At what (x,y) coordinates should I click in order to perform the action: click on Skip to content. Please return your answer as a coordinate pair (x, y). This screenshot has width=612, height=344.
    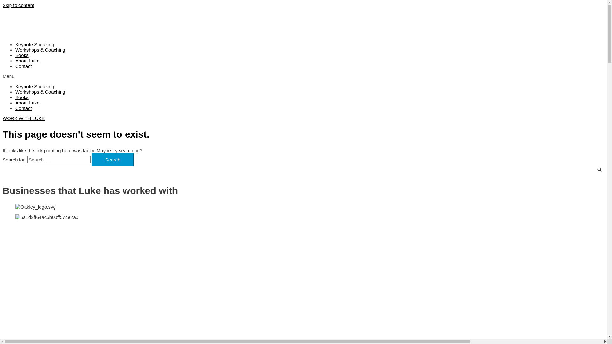
    Looking at the image, I should click on (18, 5).